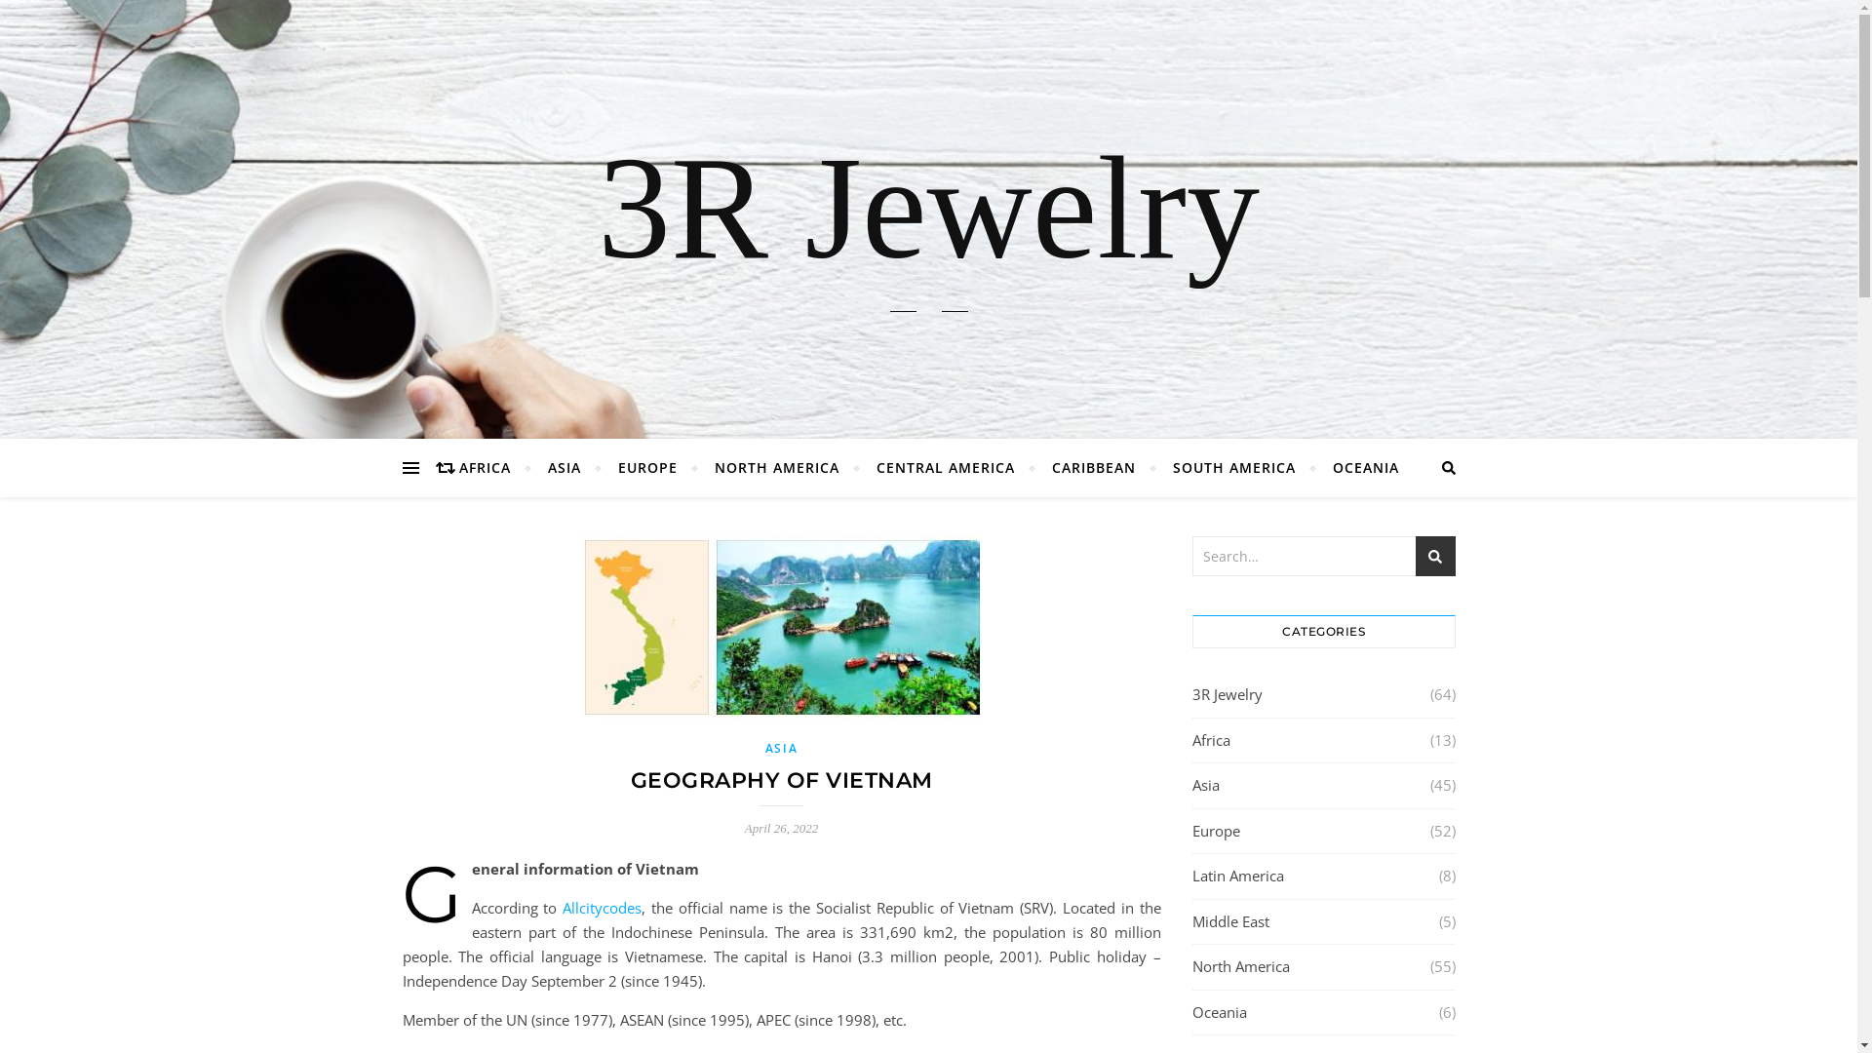 The height and width of the screenshot is (1053, 1872). Describe the element at coordinates (1211, 741) in the screenshot. I see `Africa` at that location.